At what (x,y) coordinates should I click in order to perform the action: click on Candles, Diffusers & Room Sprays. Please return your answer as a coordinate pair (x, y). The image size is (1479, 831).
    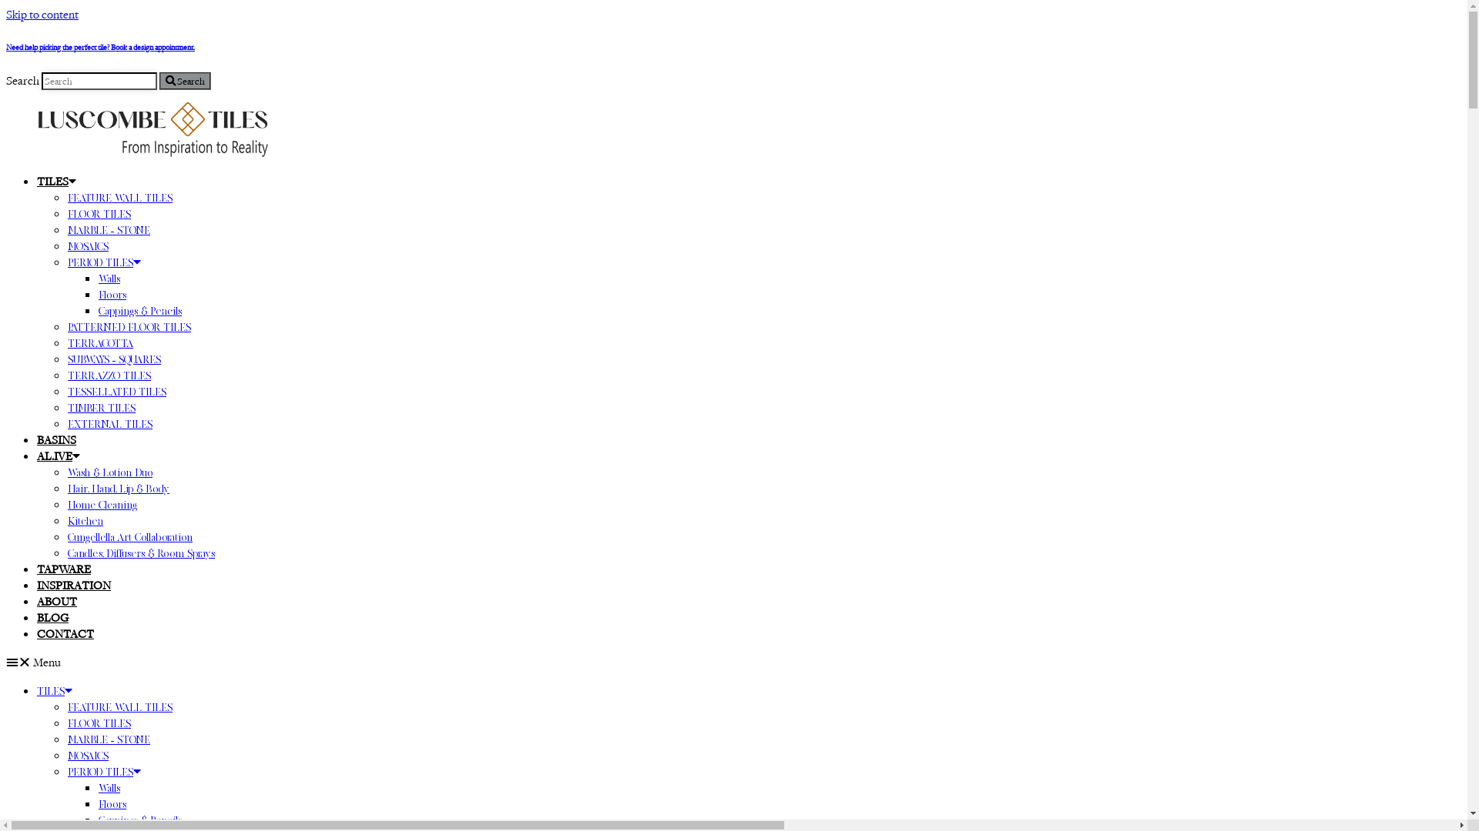
    Looking at the image, I should click on (142, 553).